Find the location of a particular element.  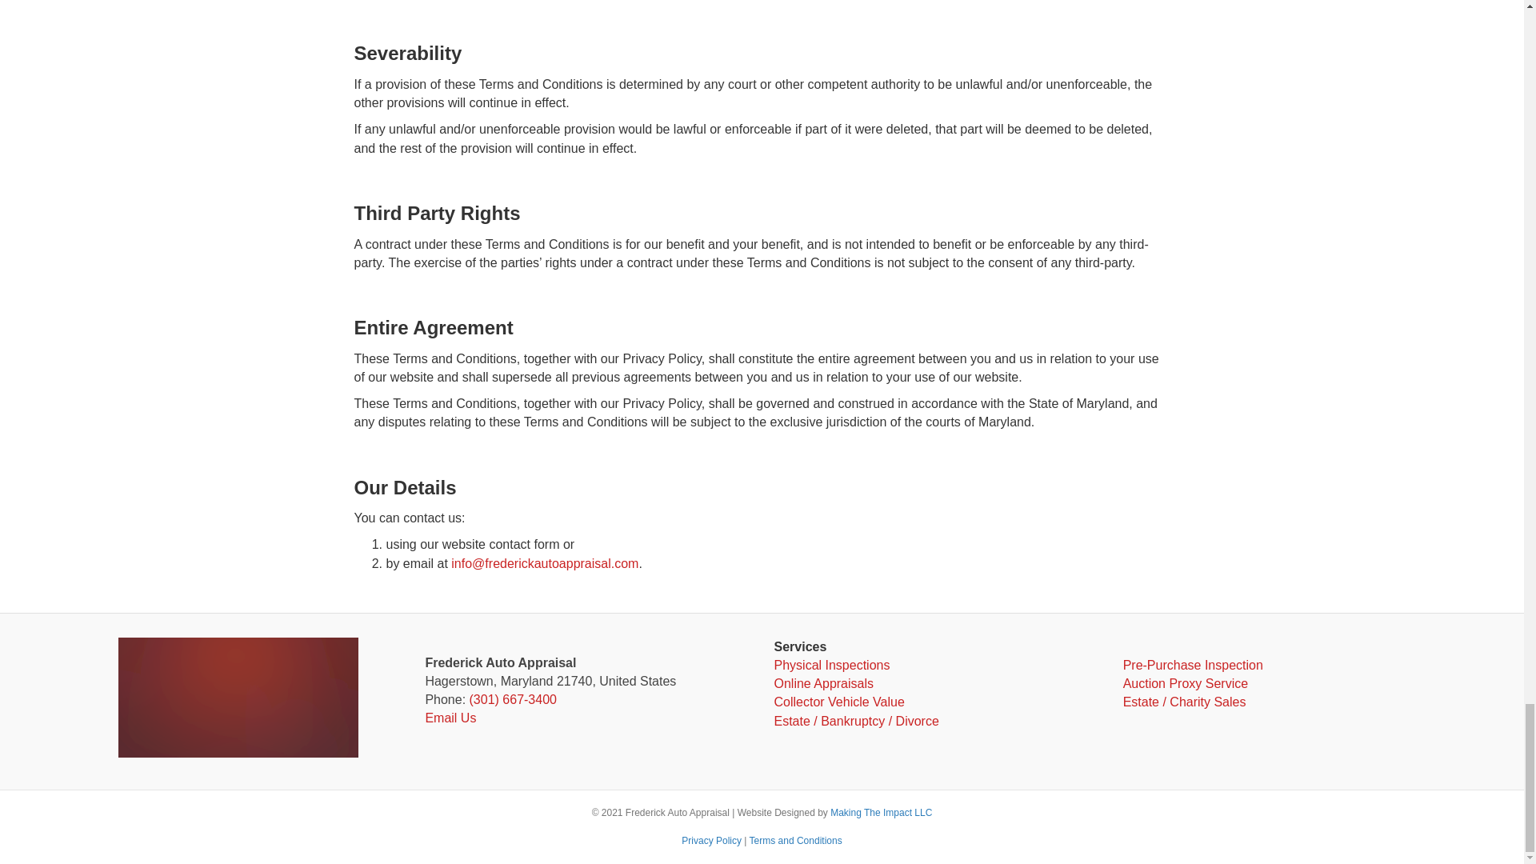

Pre-Purchase Inspection is located at coordinates (1192, 665).